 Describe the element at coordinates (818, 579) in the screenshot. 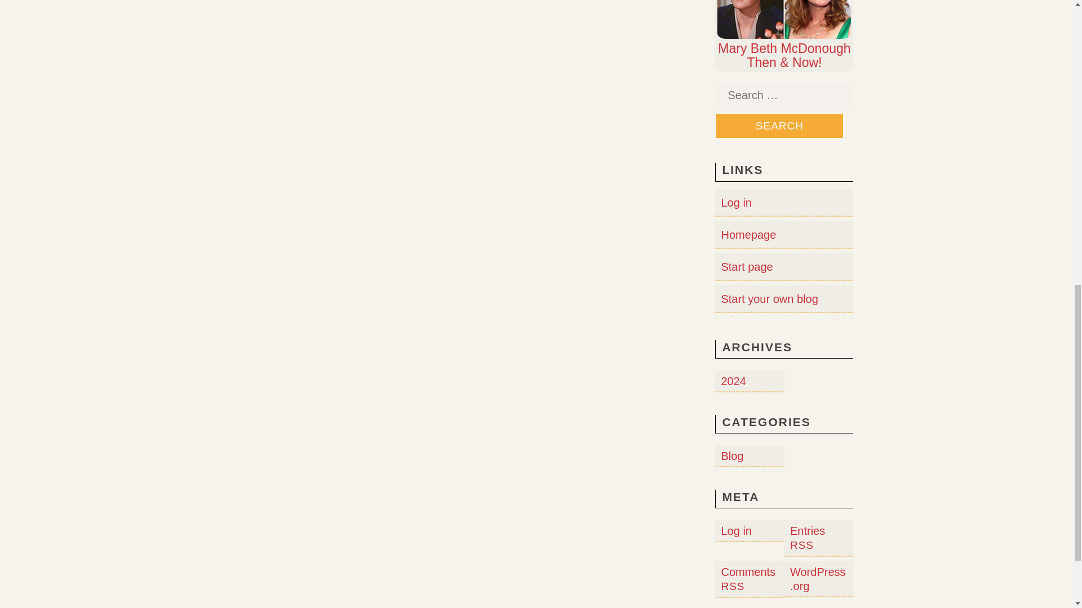

I see `WordPress.org` at that location.